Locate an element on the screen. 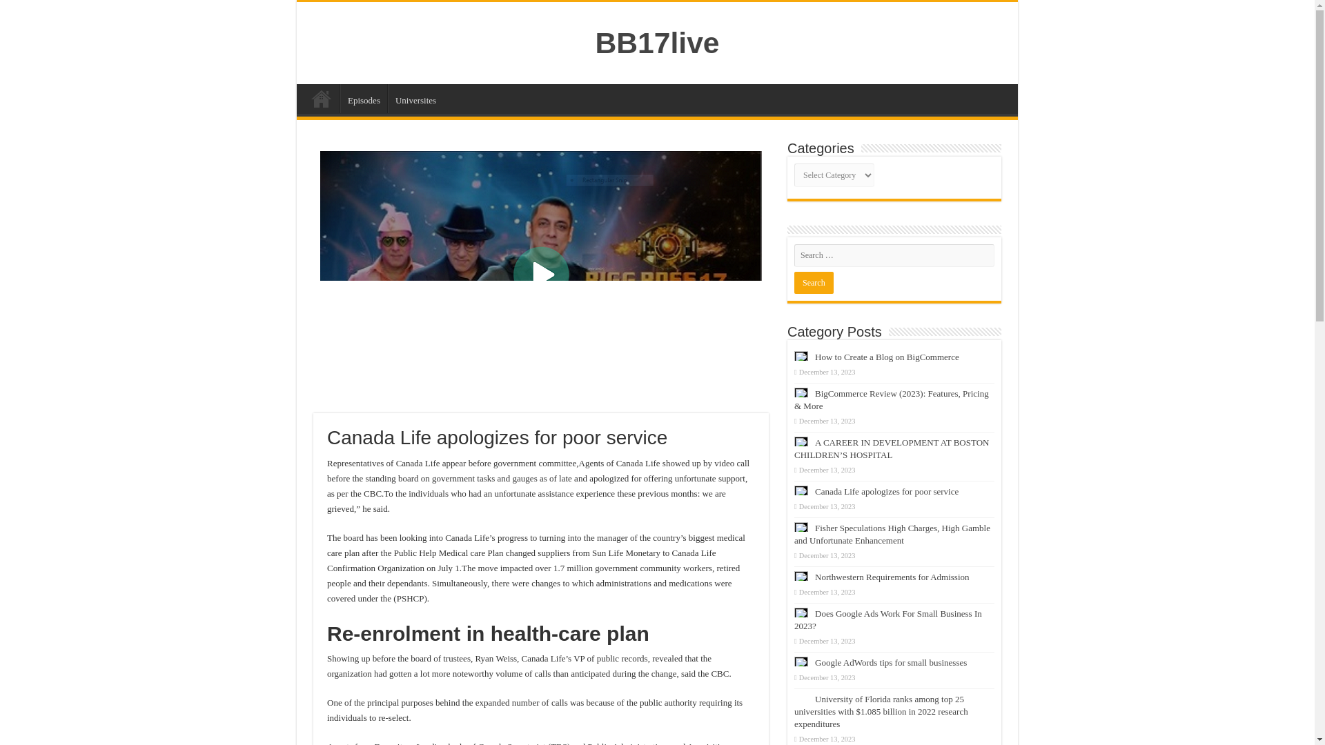  Home is located at coordinates (321, 99).